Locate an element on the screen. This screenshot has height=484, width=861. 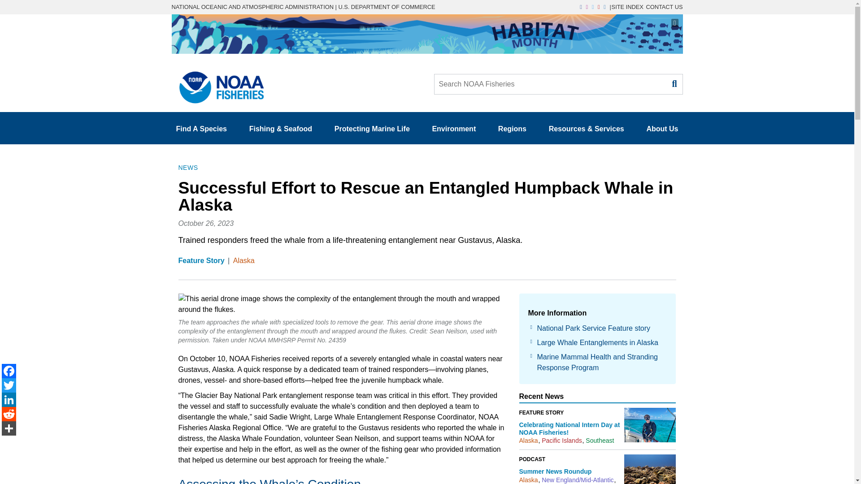
Search is located at coordinates (674, 83).